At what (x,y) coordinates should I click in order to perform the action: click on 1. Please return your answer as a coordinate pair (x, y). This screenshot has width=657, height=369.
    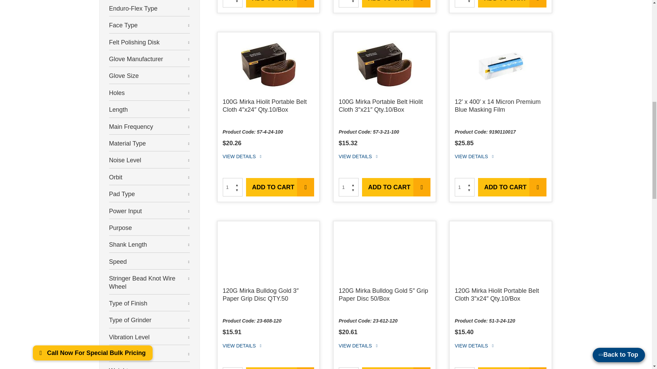
    Looking at the image, I should click on (349, 187).